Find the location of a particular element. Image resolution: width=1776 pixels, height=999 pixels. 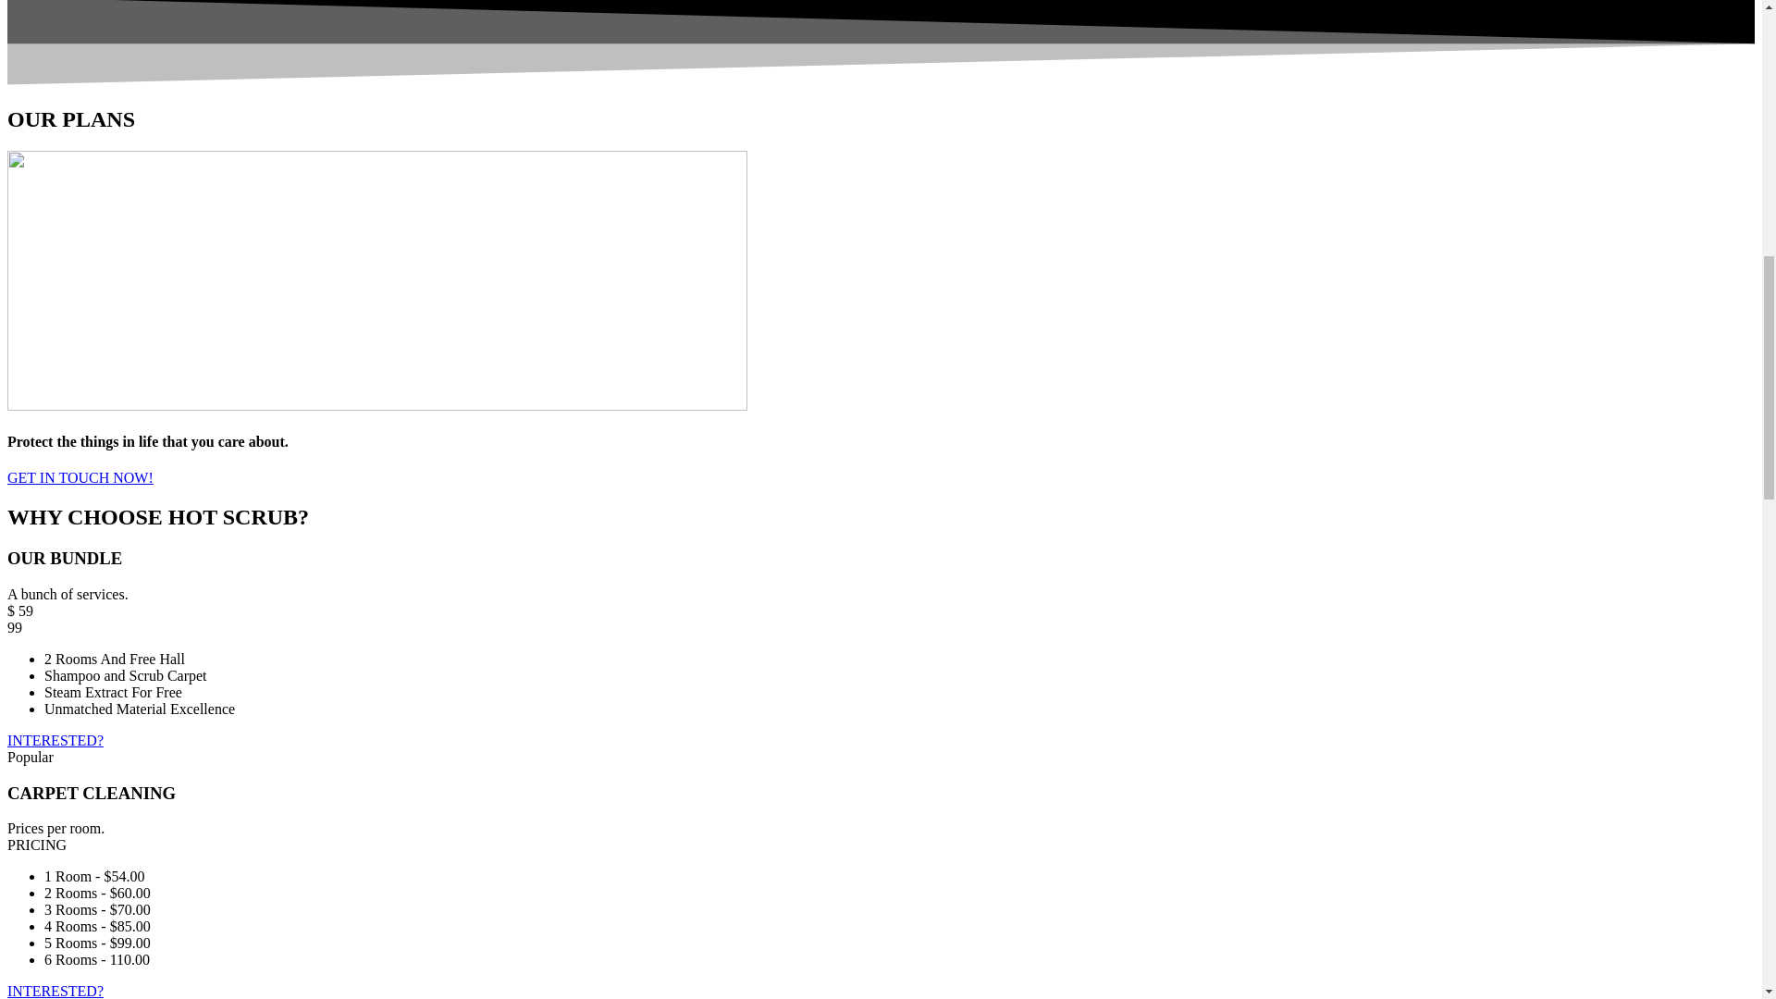

INTERESTED? is located at coordinates (55, 991).